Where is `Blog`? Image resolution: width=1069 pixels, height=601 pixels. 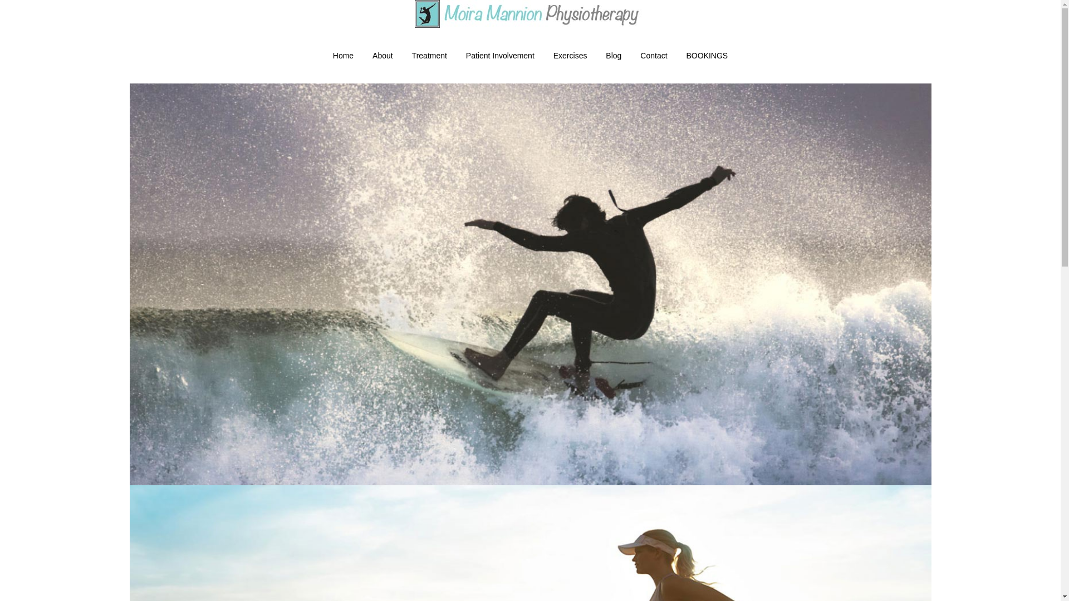
Blog is located at coordinates (614, 56).